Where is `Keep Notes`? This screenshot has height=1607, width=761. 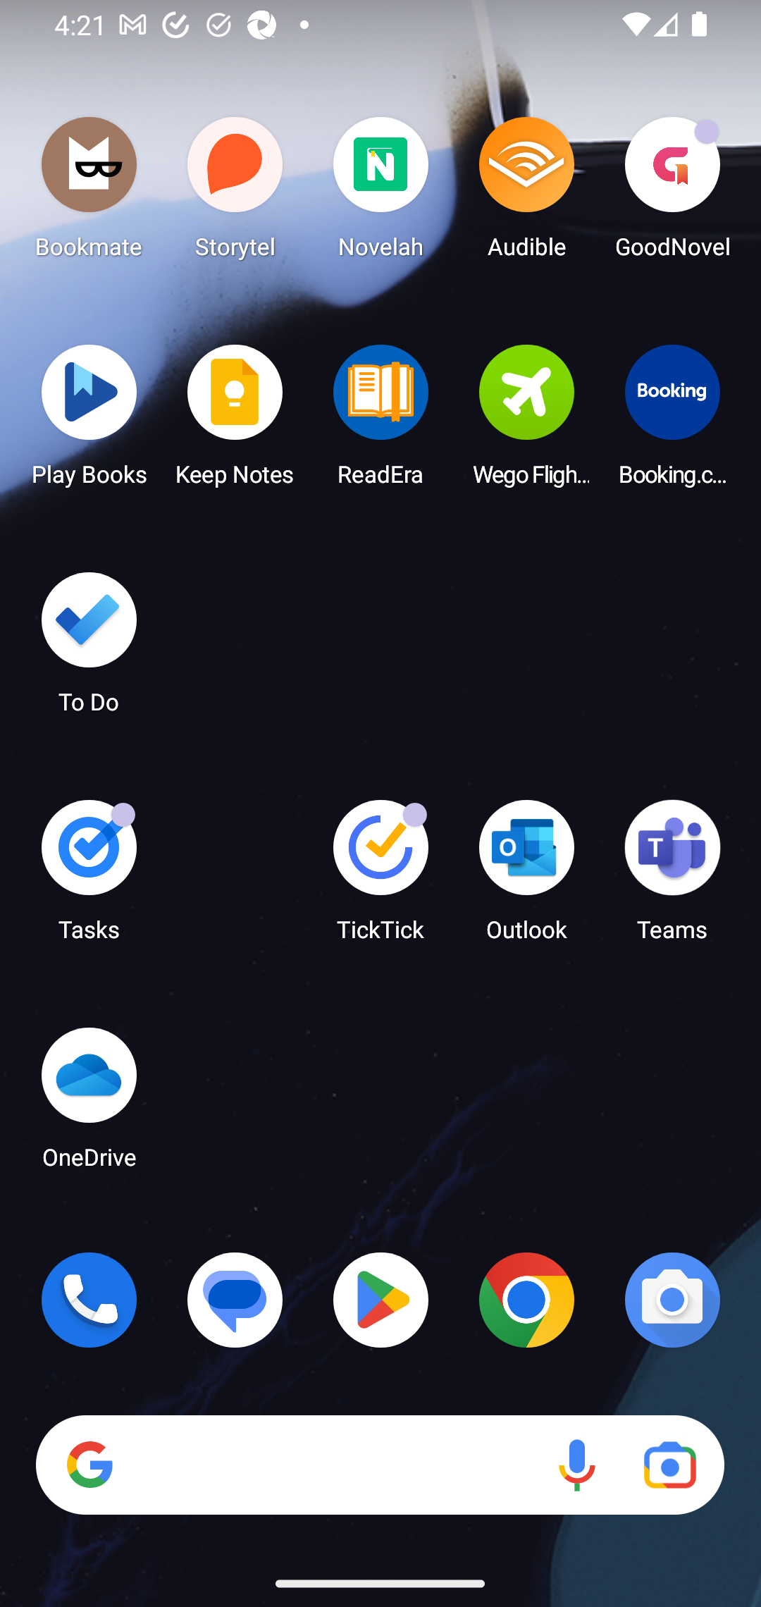
Keep Notes is located at coordinates (235, 421).